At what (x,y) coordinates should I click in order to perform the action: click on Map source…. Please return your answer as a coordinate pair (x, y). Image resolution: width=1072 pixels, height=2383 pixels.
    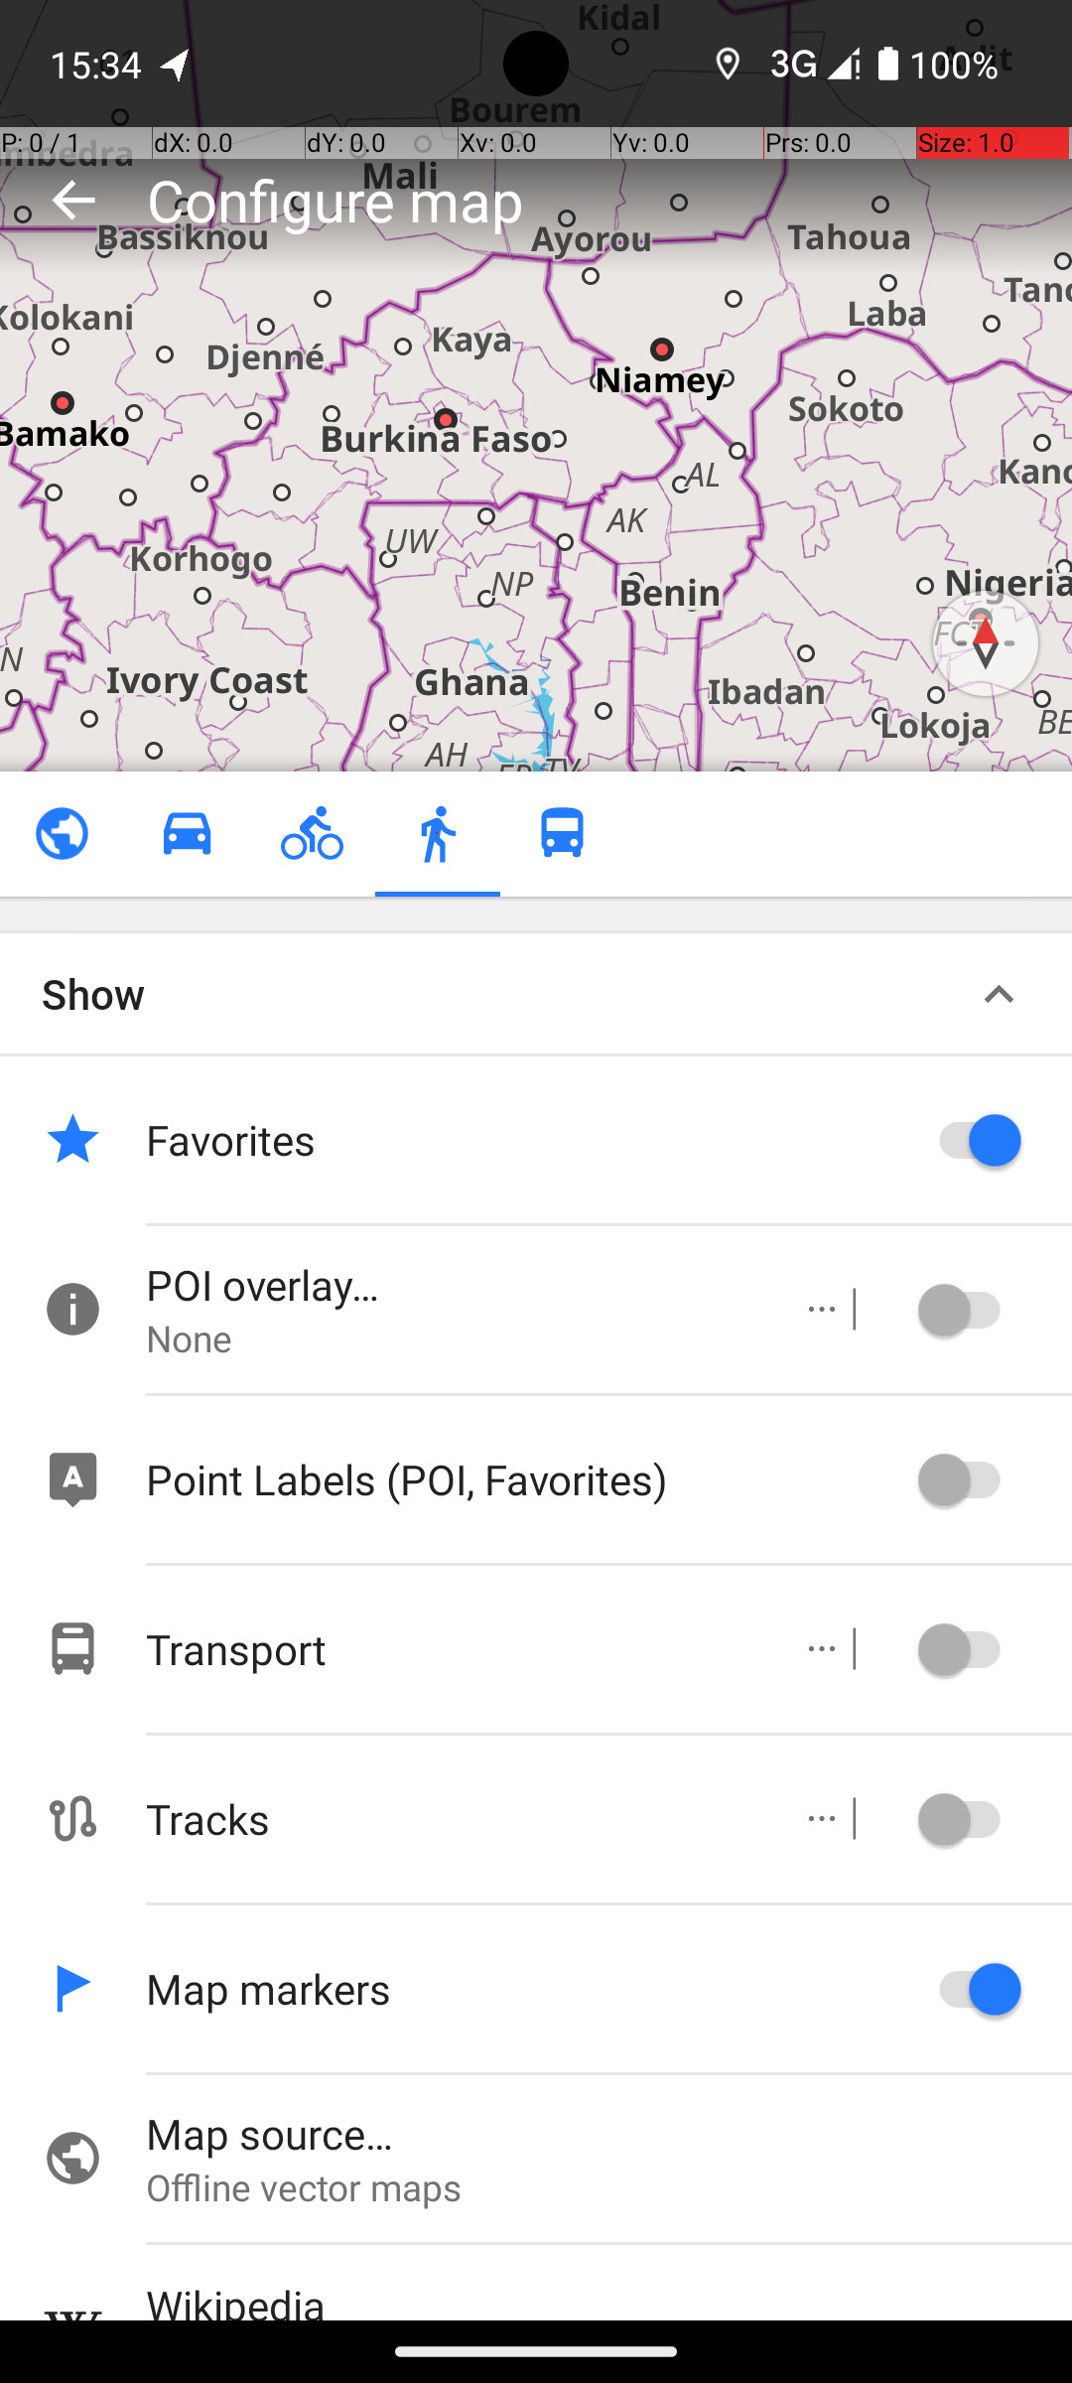
    Looking at the image, I should click on (609, 2133).